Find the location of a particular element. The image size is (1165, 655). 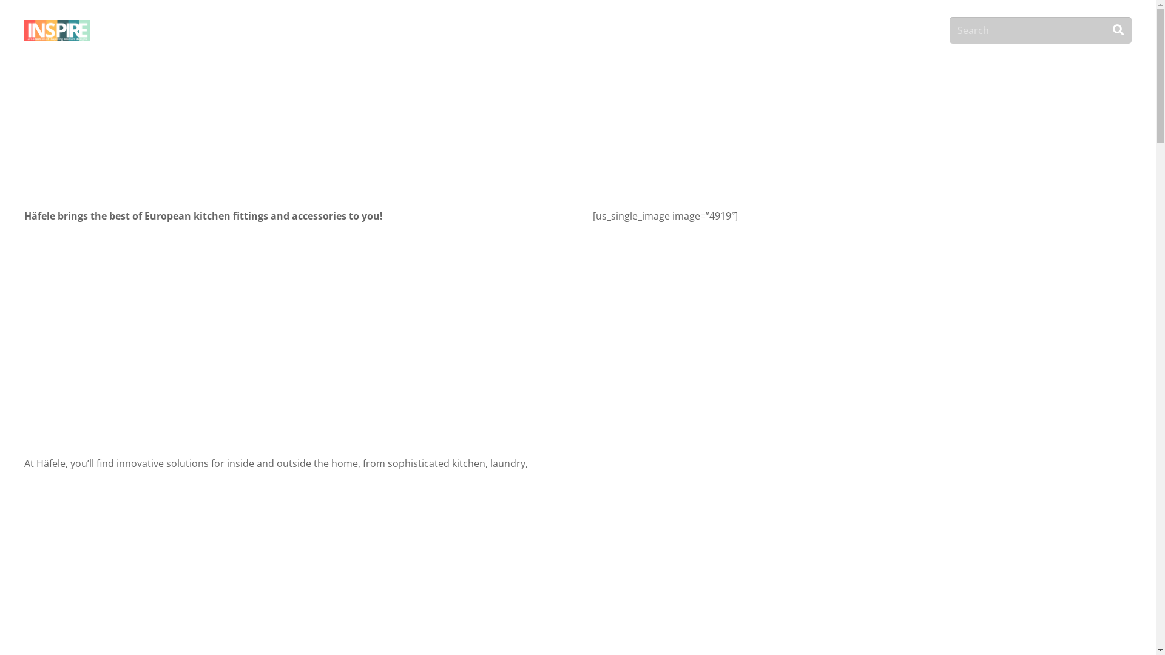

Kitchens for Builders is located at coordinates (876, 30).